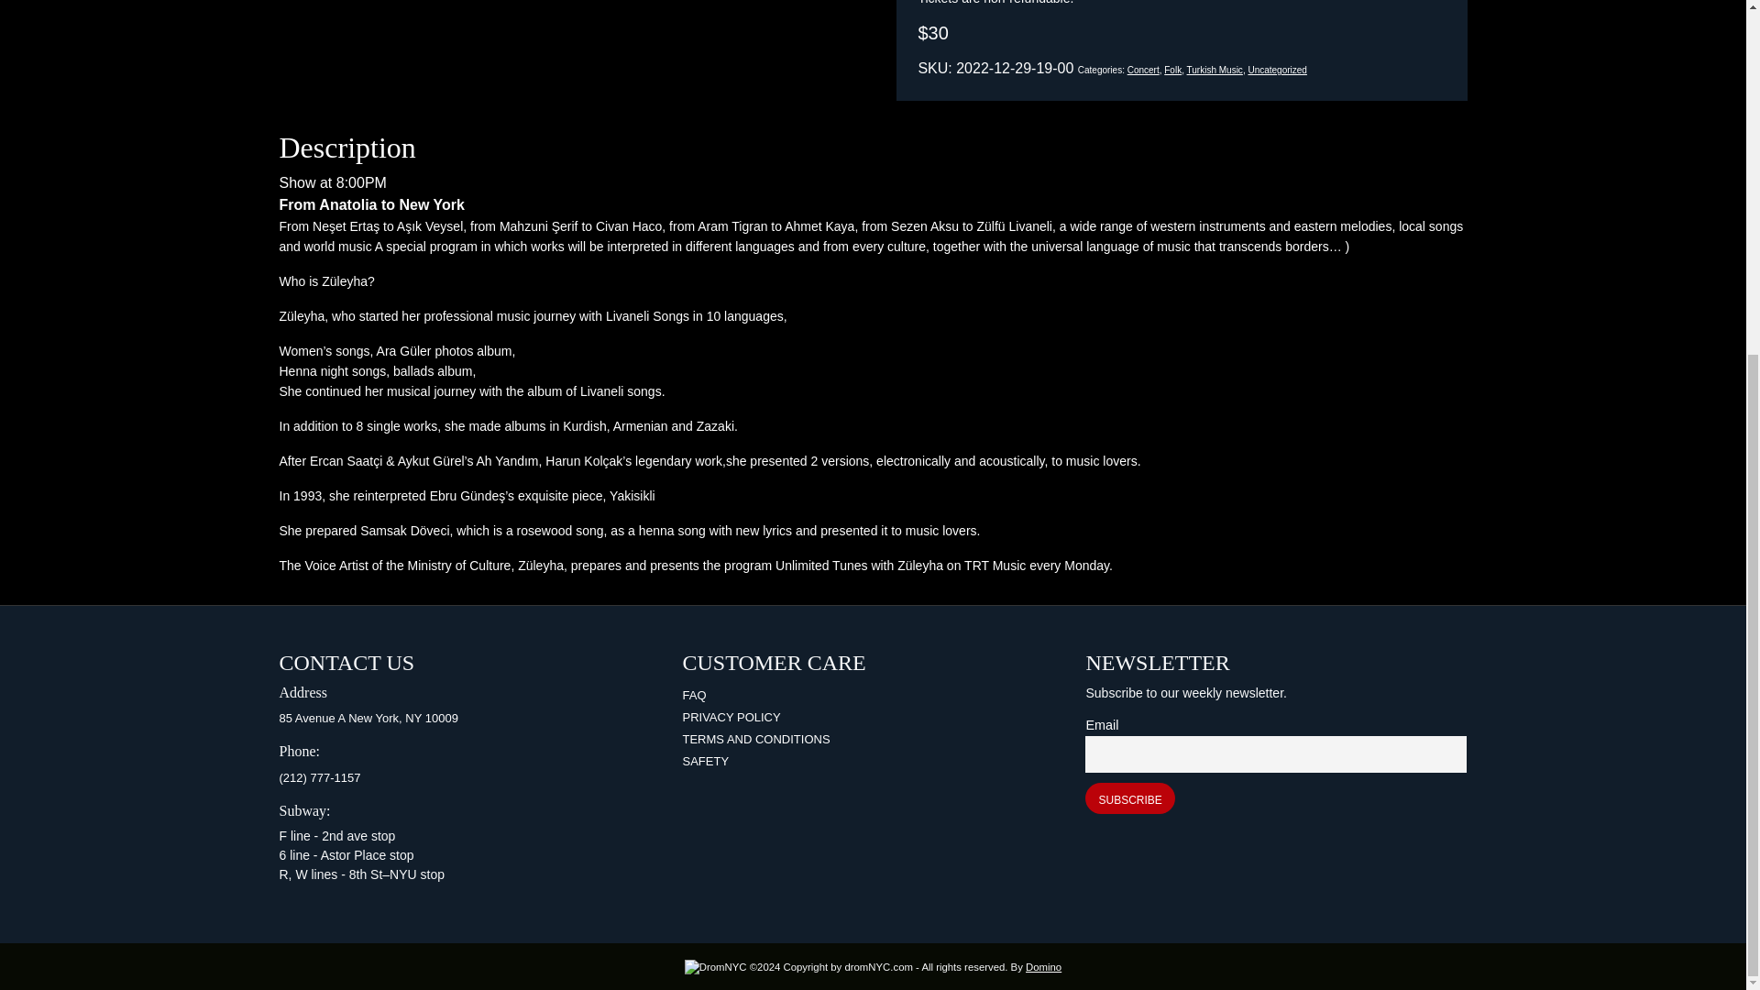 The height and width of the screenshot is (990, 1760). I want to click on SAFETY, so click(705, 761).